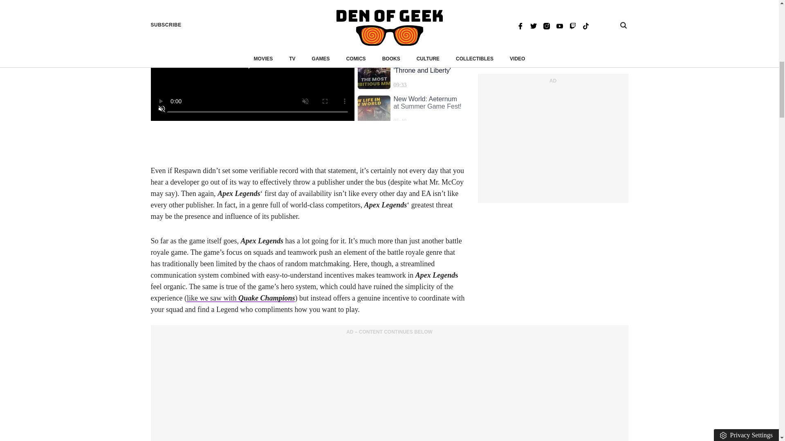  Describe the element at coordinates (252, 123) in the screenshot. I see `50` at that location.